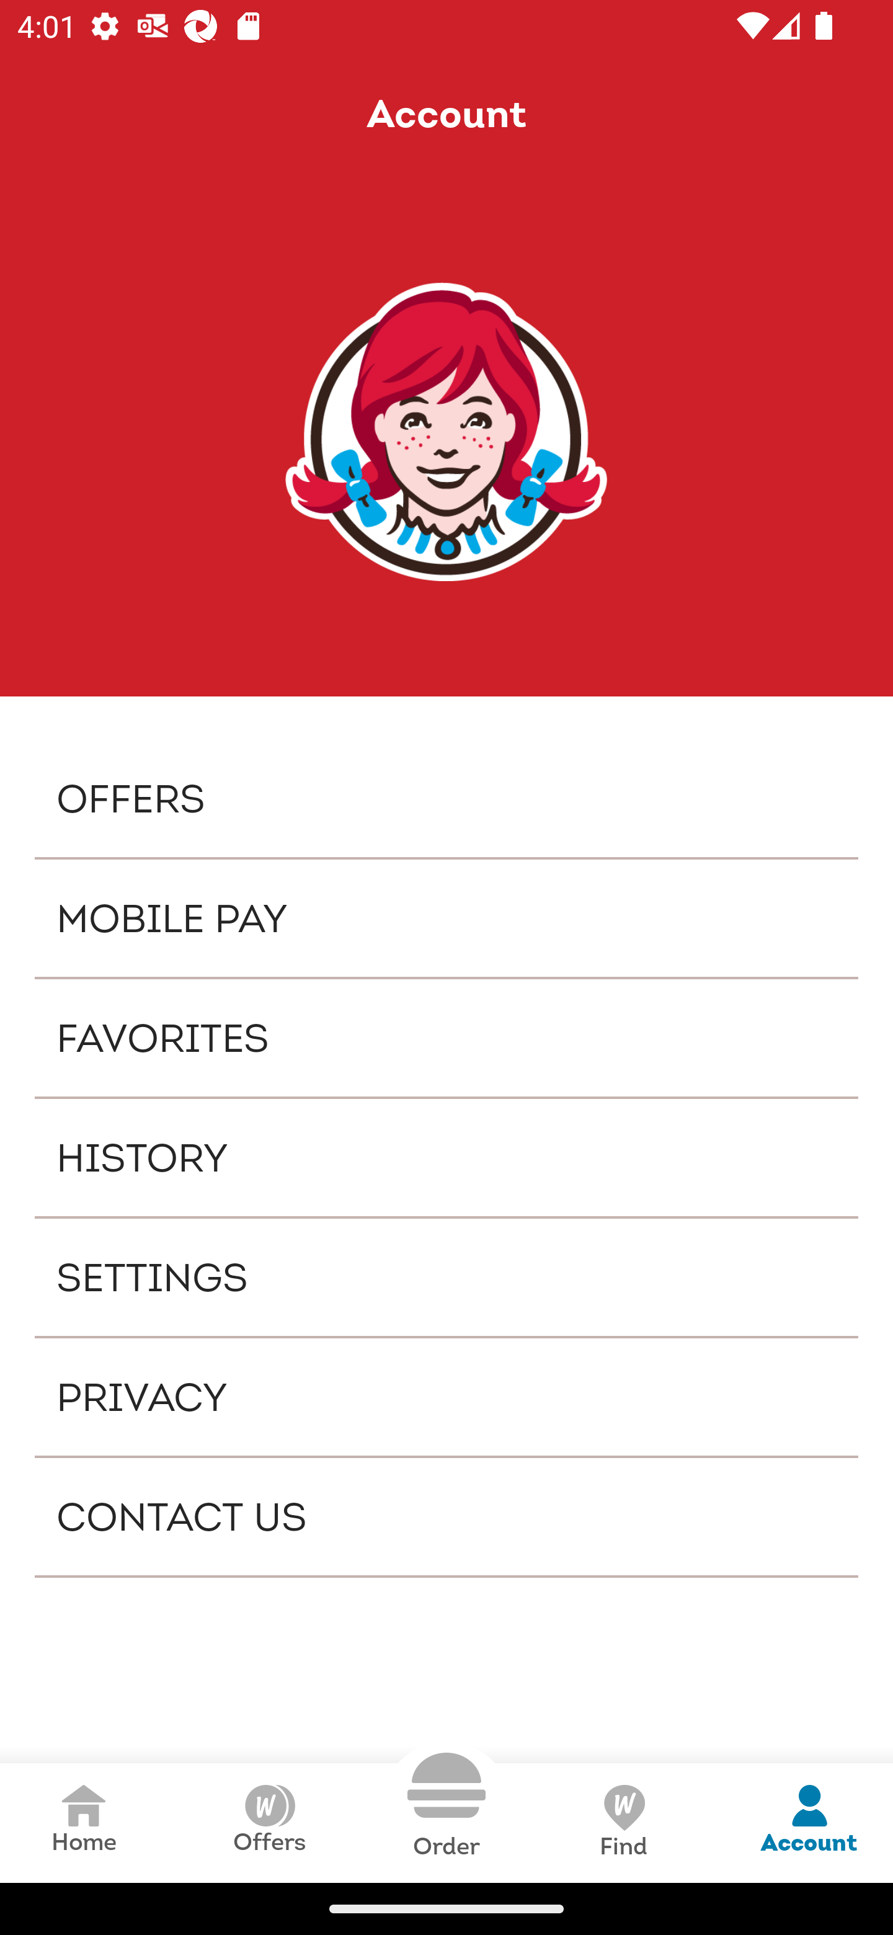 The image size is (893, 1935). Describe the element at coordinates (446, 1038) in the screenshot. I see `FAVORITES Favorites,3 of 8` at that location.